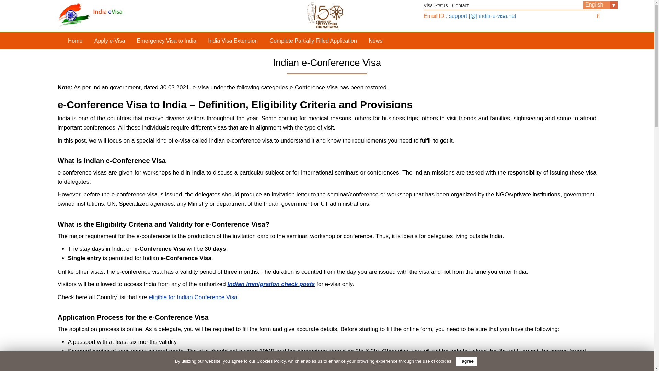 Image resolution: width=659 pixels, height=371 pixels. What do you see at coordinates (293, 15) in the screenshot?
I see `Indiaevisas` at bounding box center [293, 15].